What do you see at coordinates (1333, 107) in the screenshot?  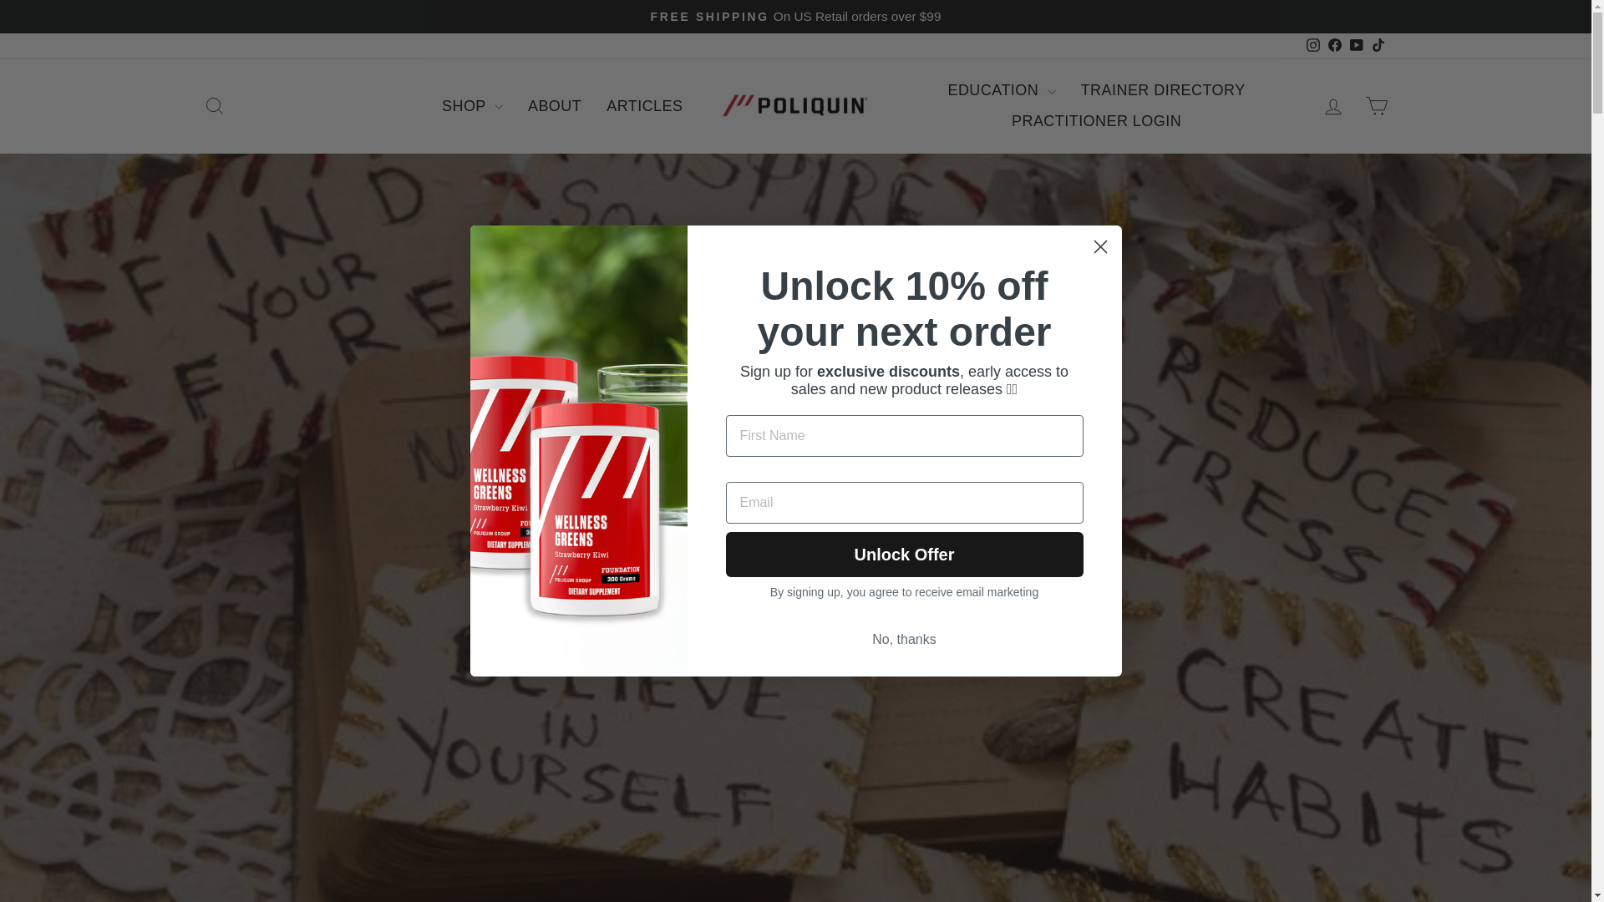 I see `ACCOUNT` at bounding box center [1333, 107].